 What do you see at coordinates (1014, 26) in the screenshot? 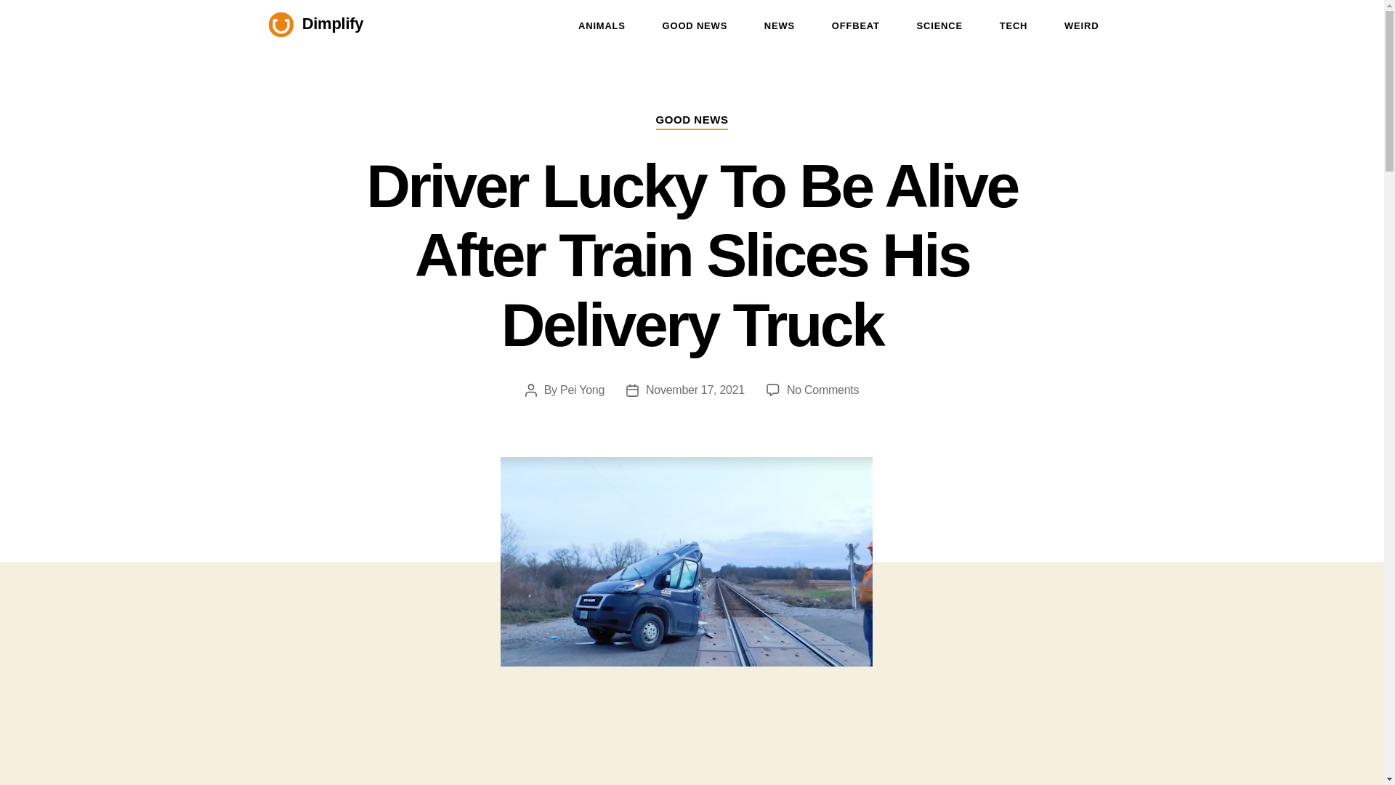
I see `TECH` at bounding box center [1014, 26].